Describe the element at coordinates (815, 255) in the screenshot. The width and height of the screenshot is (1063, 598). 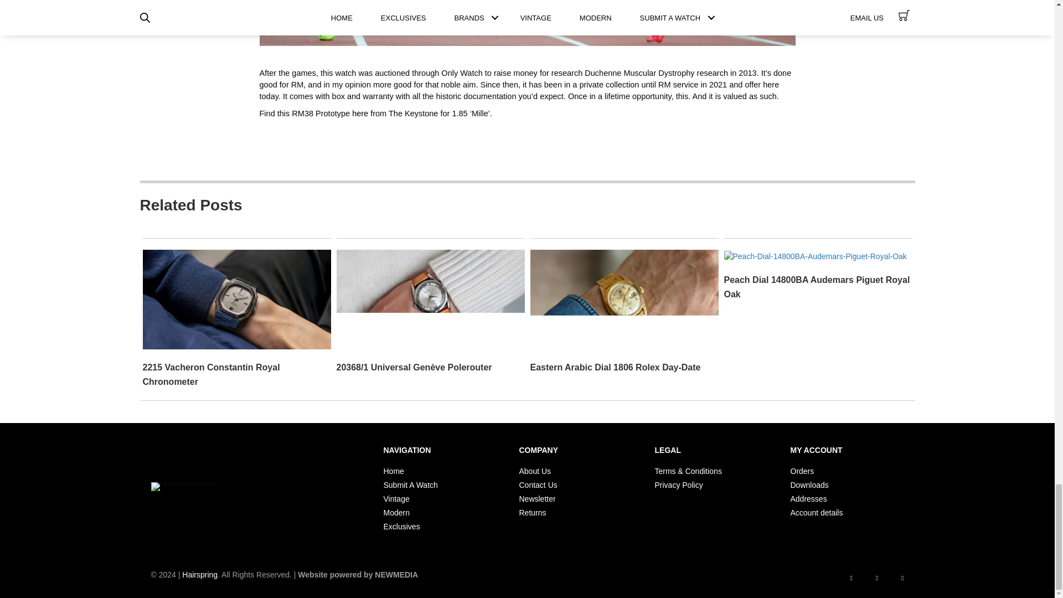
I see `Peach Dial 14800BA Audemars Piguet Royal Oak` at that location.